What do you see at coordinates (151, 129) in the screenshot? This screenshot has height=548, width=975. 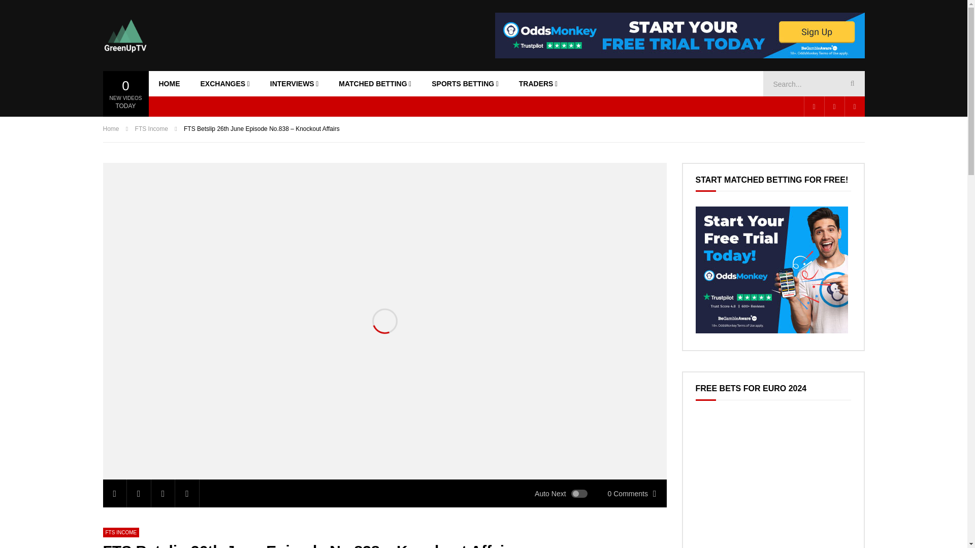 I see `FTS Income` at bounding box center [151, 129].